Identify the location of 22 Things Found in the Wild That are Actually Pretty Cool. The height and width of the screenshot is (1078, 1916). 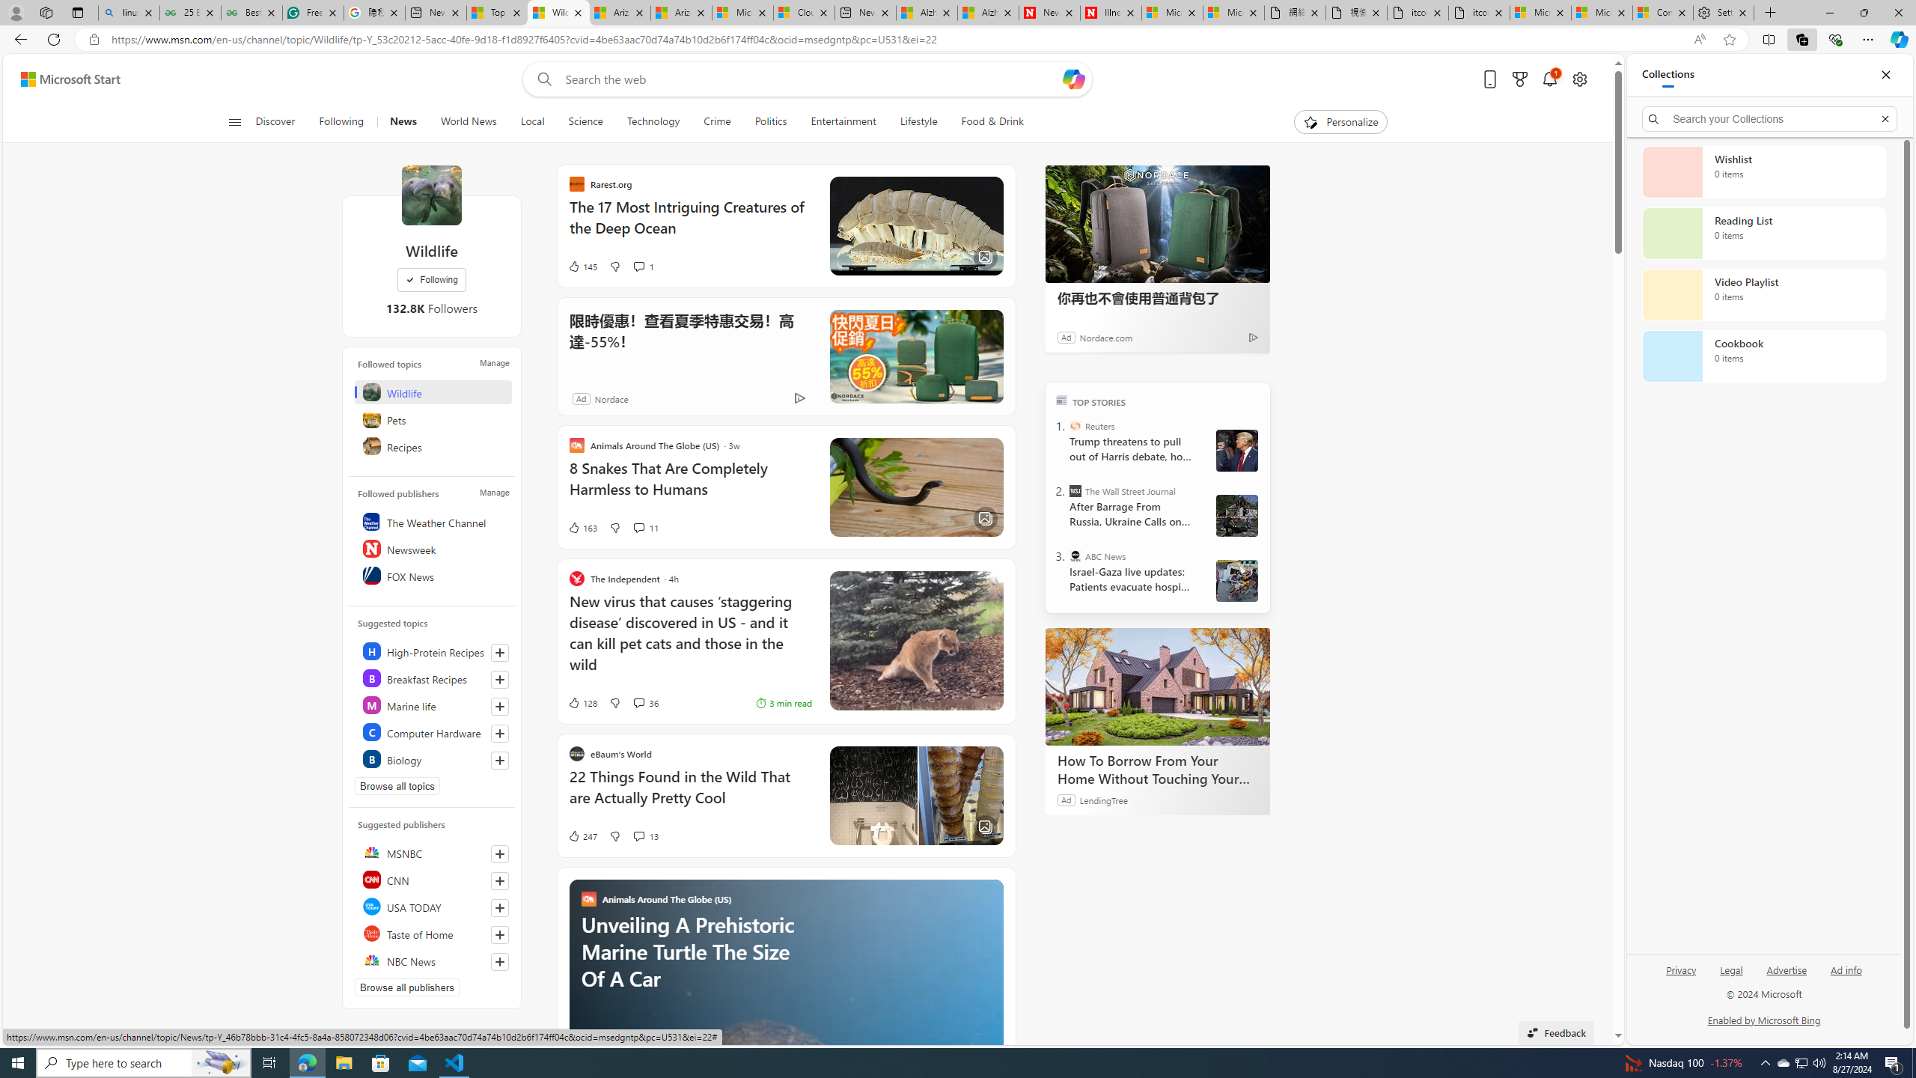
(690, 795).